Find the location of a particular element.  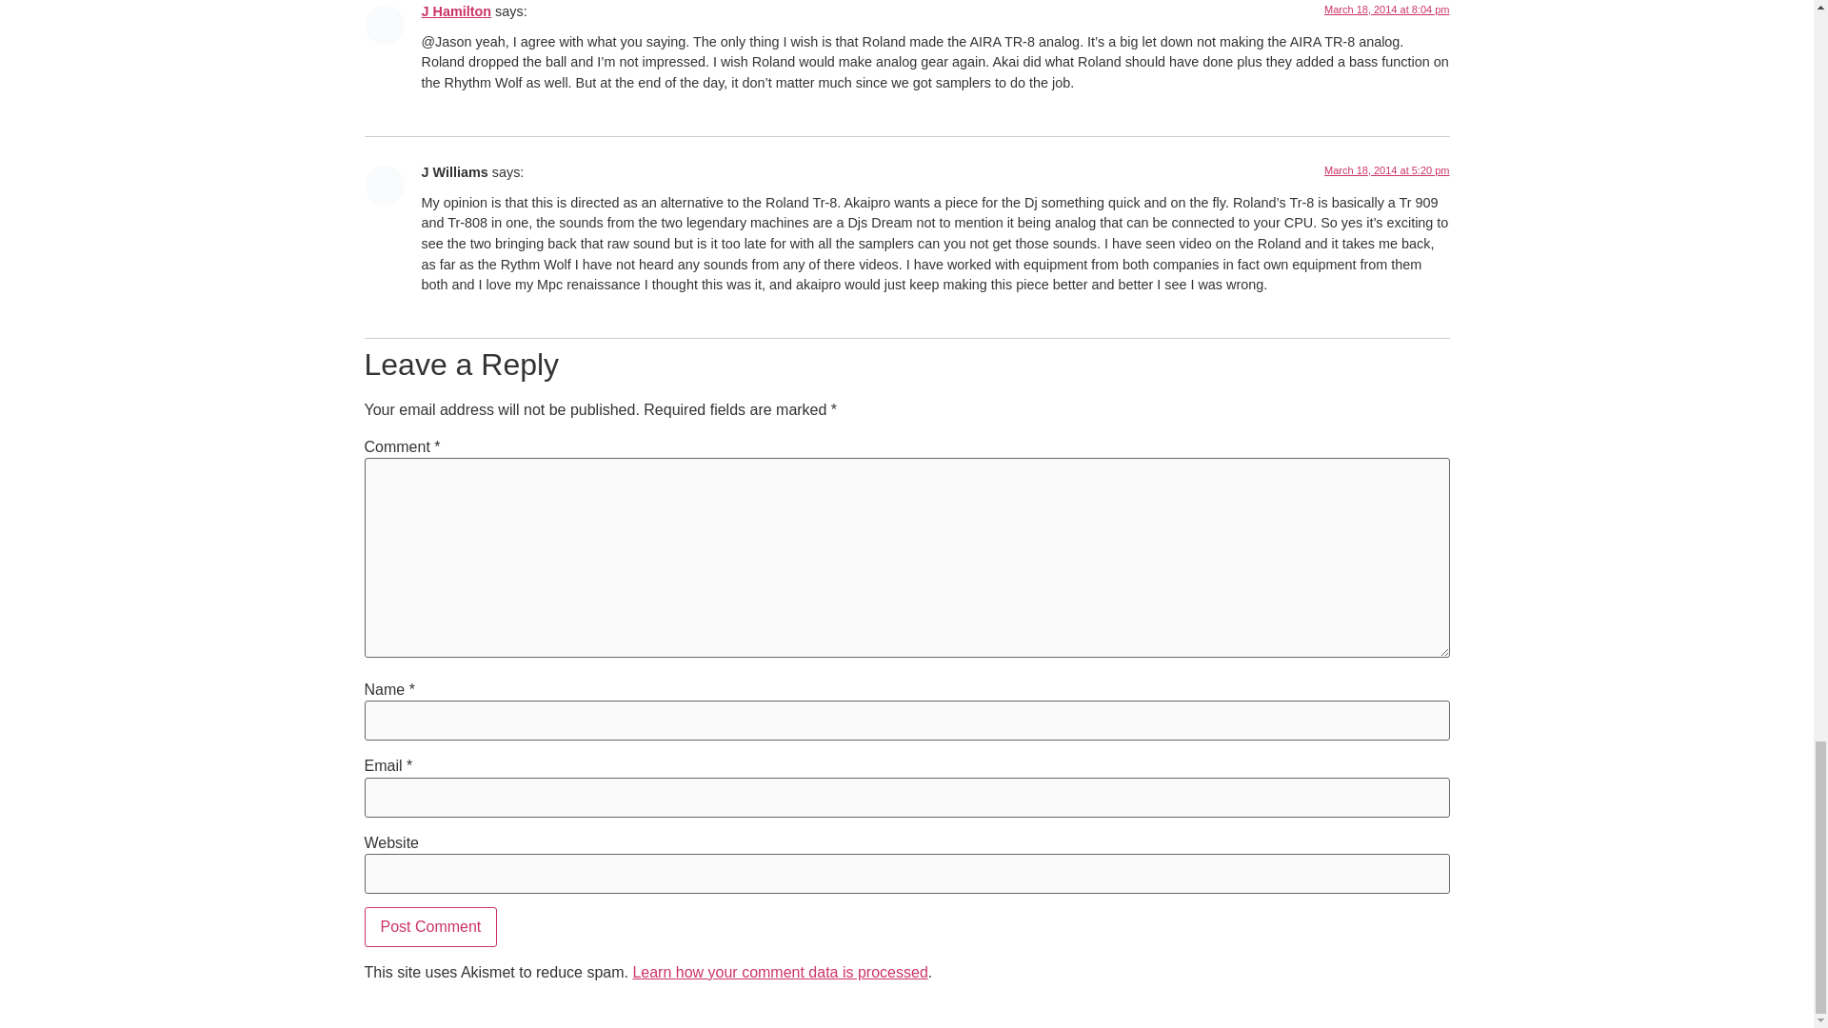

J Hamilton is located at coordinates (455, 11).